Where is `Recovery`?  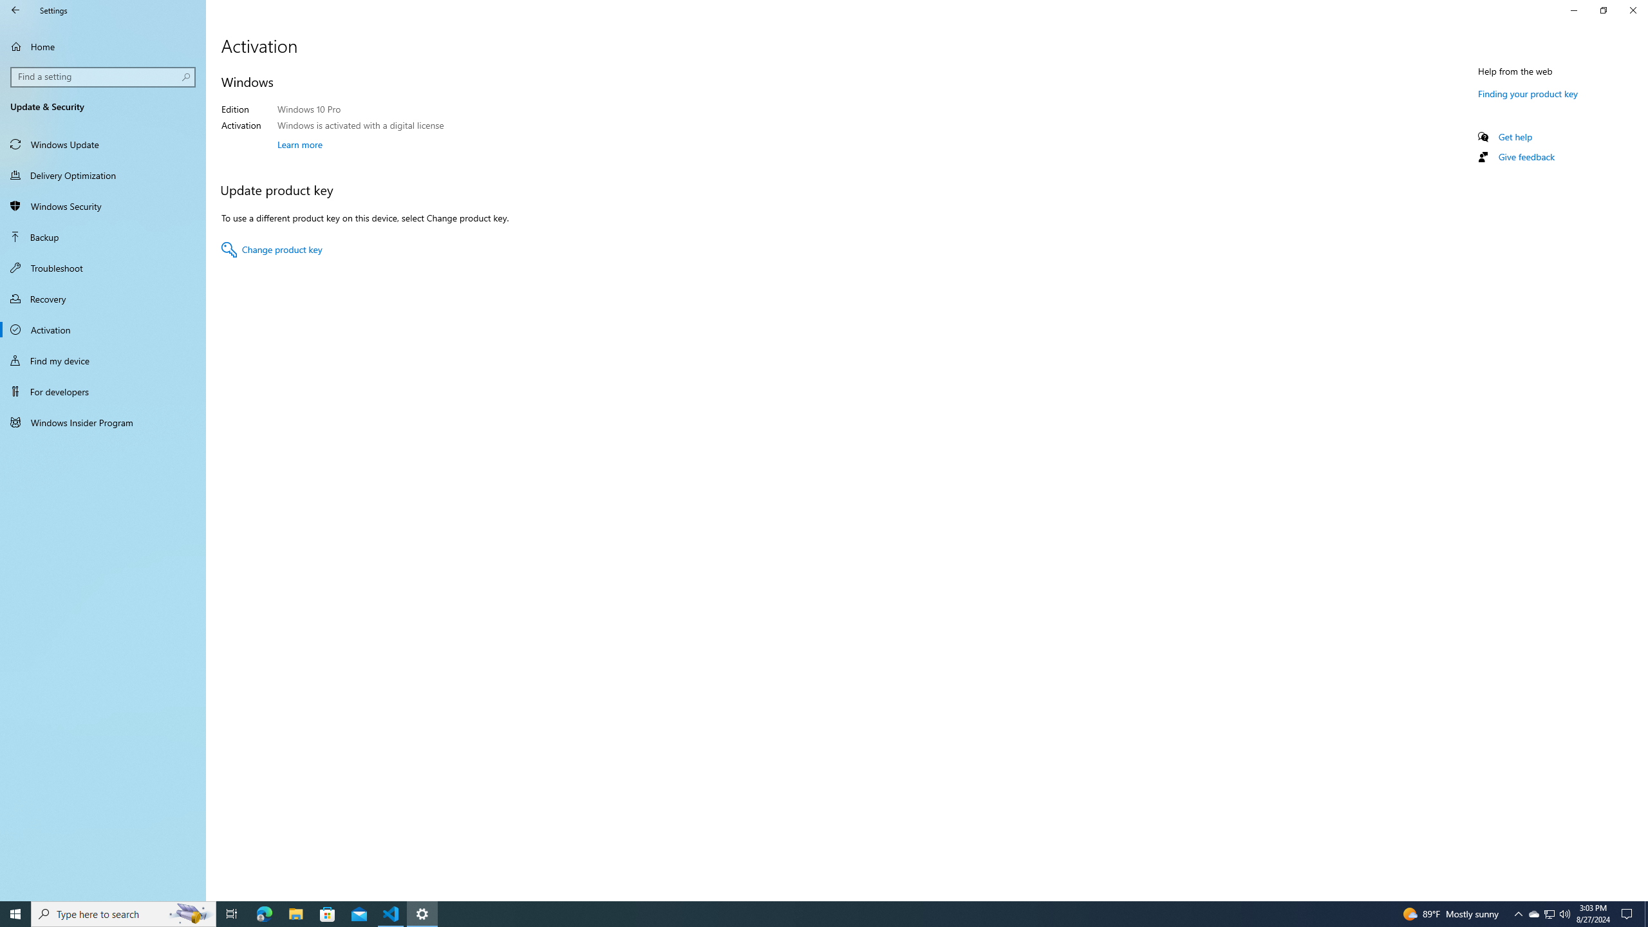 Recovery is located at coordinates (103, 299).